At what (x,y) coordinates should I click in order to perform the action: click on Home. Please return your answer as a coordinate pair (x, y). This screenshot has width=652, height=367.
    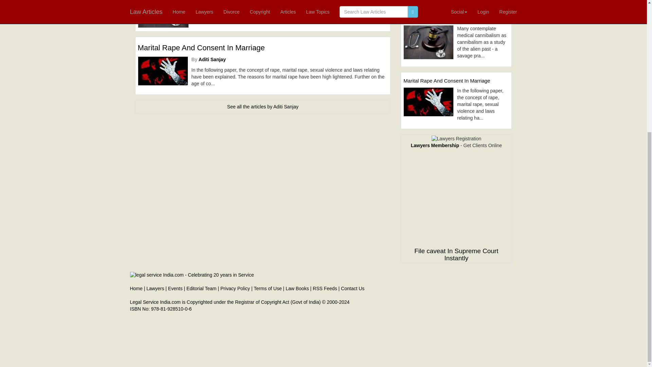
    Looking at the image, I should click on (136, 289).